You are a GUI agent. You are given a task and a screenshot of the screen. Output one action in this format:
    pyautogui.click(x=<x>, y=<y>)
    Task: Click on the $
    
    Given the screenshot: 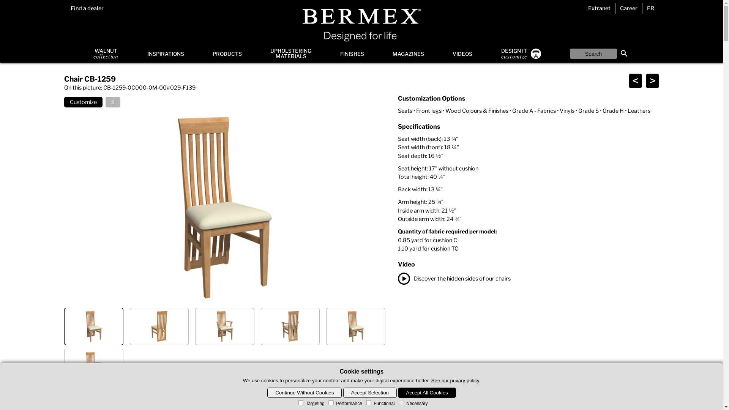 What is the action you would take?
    pyautogui.click(x=113, y=102)
    